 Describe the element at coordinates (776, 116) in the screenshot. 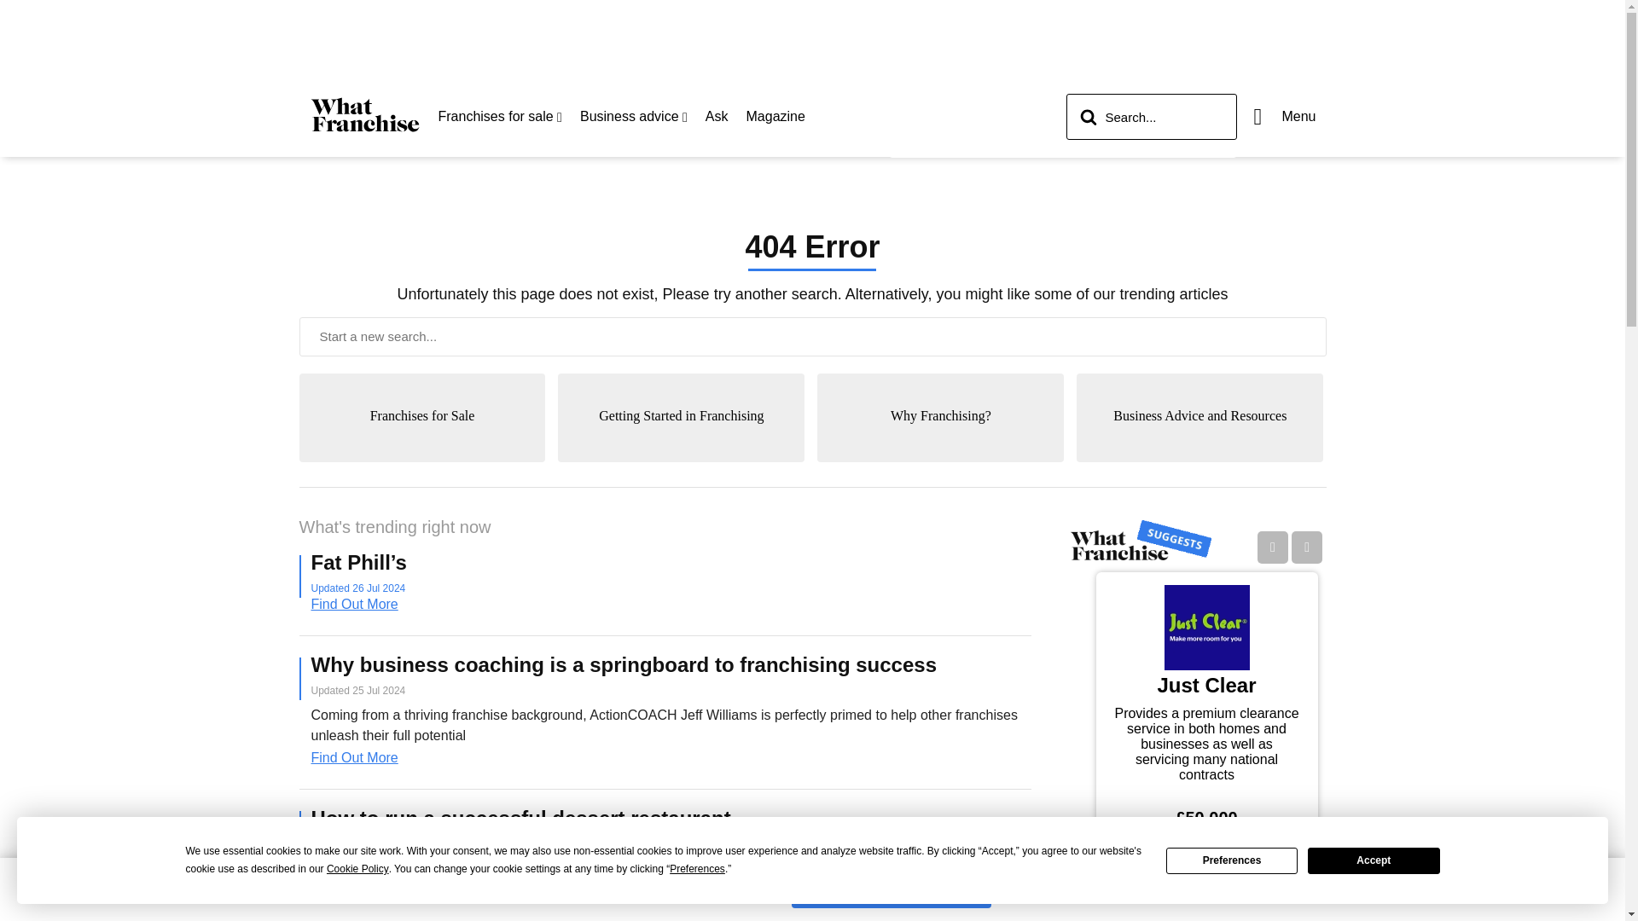

I see `Magazine` at that location.